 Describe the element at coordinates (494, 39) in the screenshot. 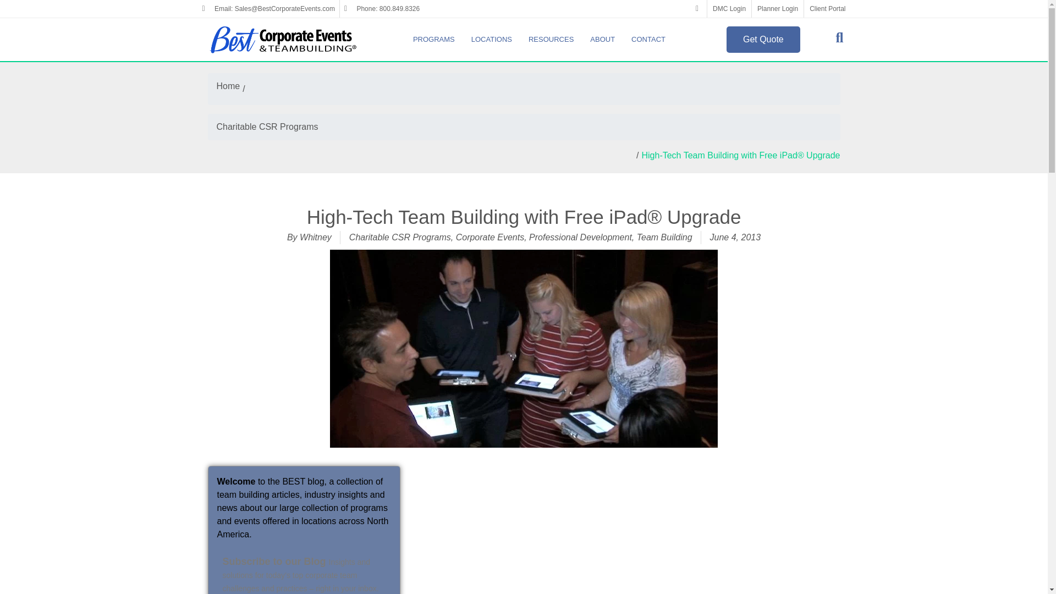

I see `LOCATIONS` at that location.